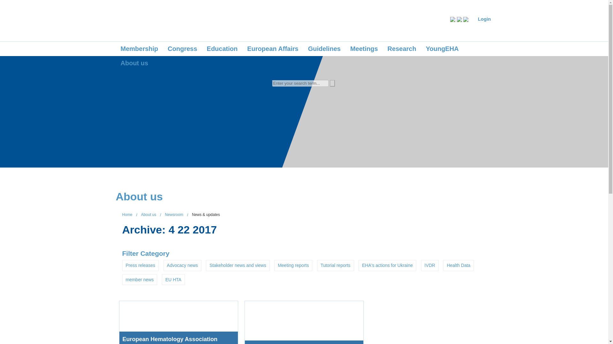 The width and height of the screenshot is (613, 344). What do you see at coordinates (139, 280) in the screenshot?
I see `member news` at bounding box center [139, 280].